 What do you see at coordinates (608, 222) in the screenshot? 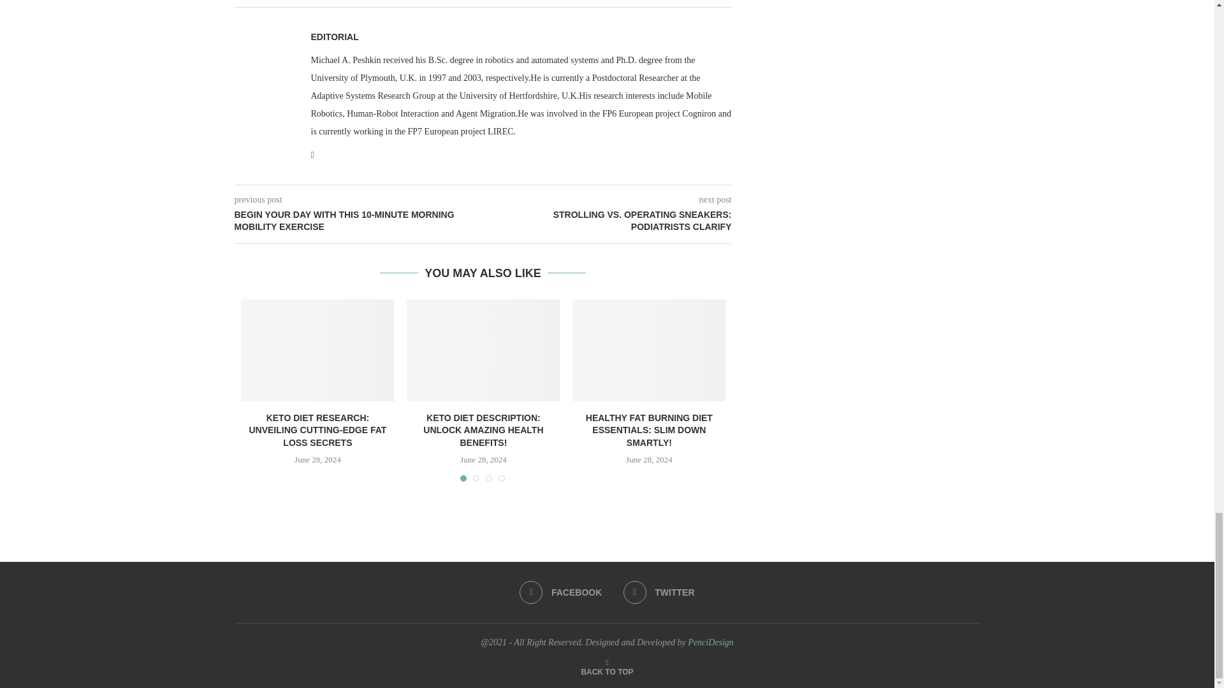
I see `STROLLING VS. OPERATING SNEAKERS: PODIATRISTS CLARIFY` at bounding box center [608, 222].